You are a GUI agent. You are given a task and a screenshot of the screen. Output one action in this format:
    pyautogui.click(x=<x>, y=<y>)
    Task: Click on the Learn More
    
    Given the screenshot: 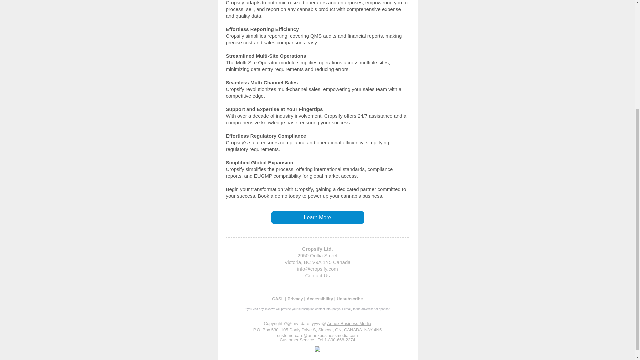 What is the action you would take?
    pyautogui.click(x=318, y=217)
    